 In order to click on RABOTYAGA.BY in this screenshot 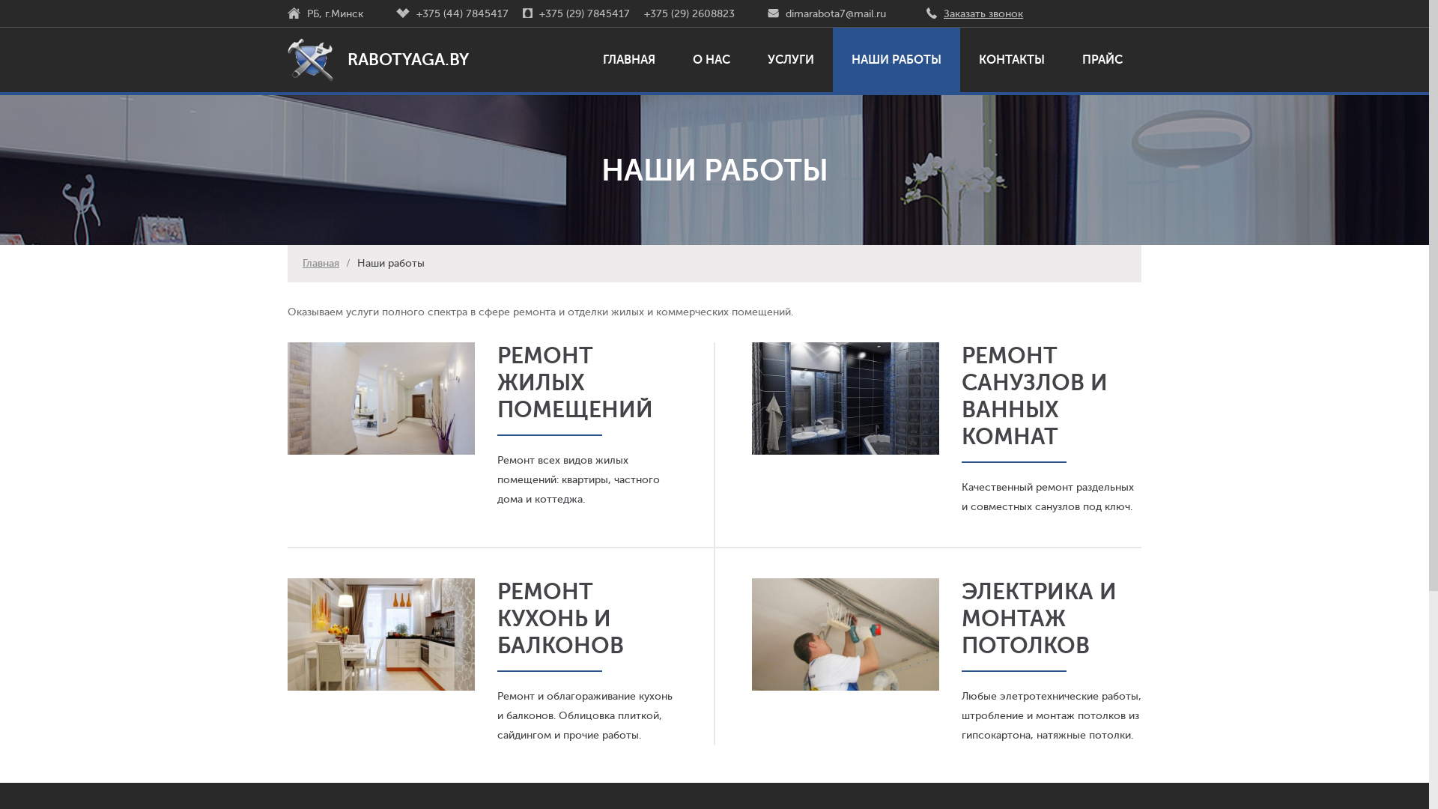, I will do `click(378, 60)`.